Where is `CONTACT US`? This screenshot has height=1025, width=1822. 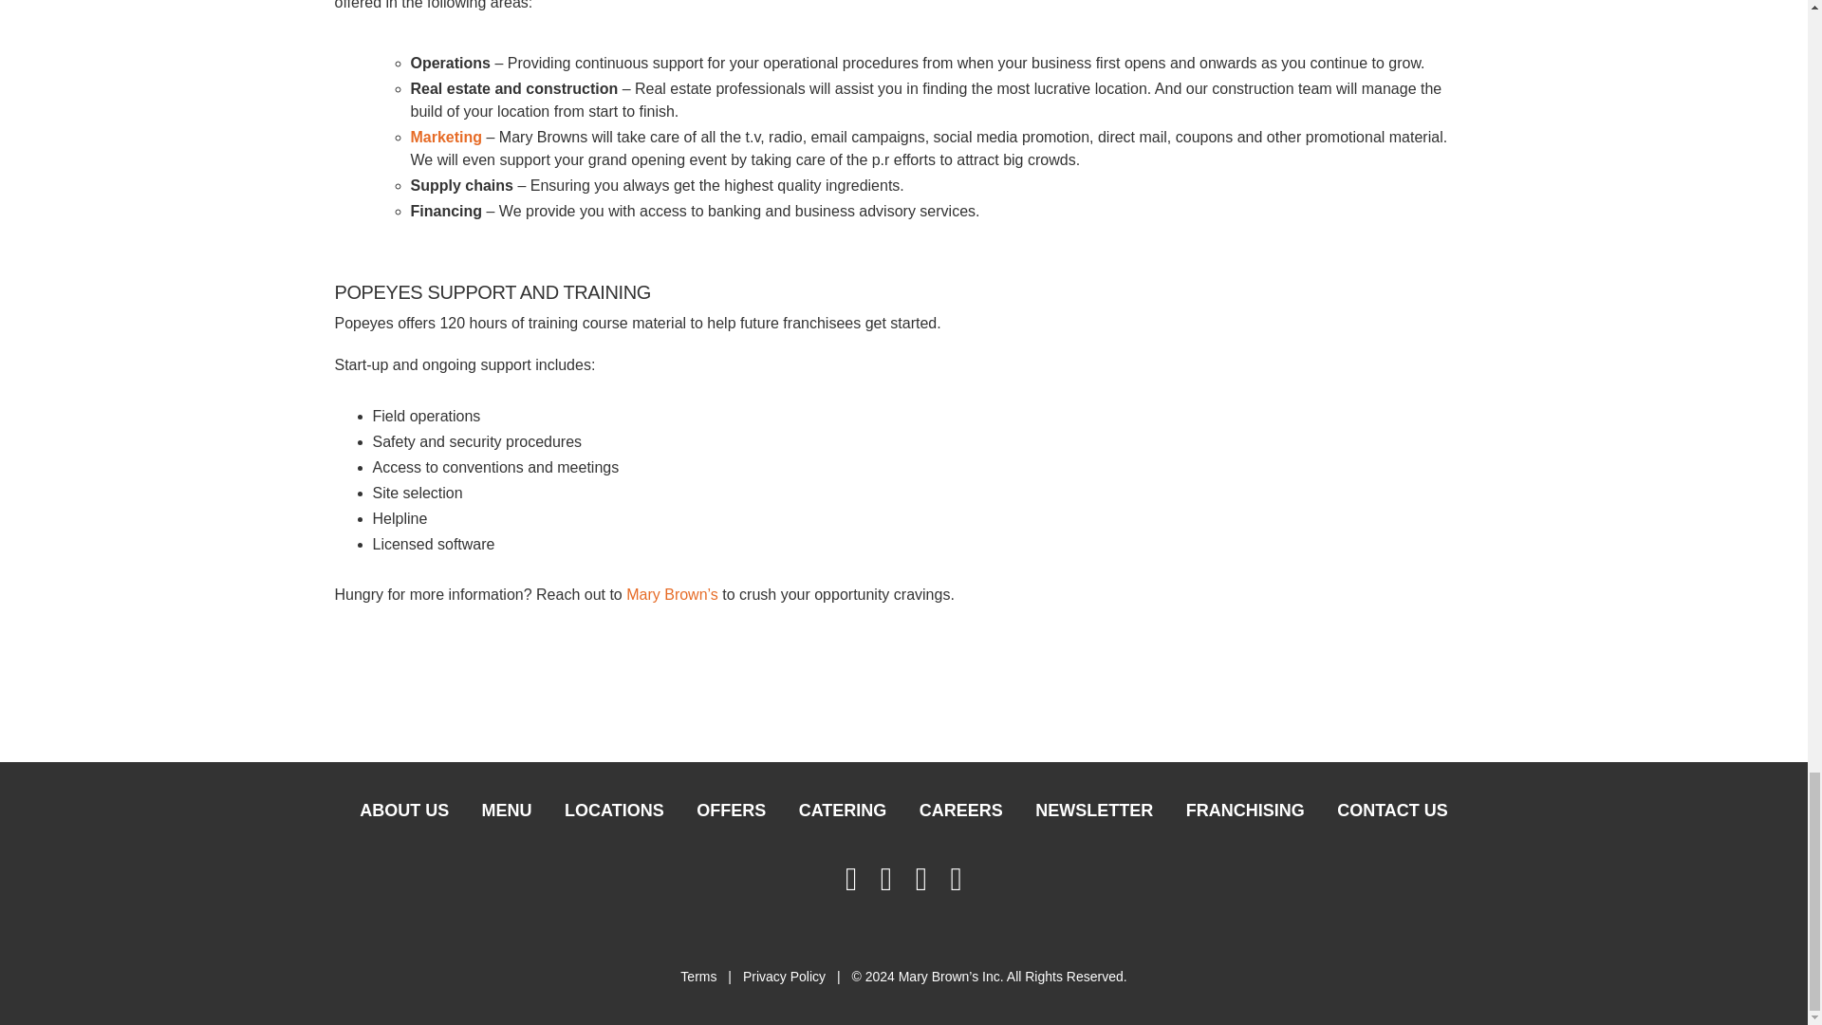
CONTACT US is located at coordinates (1392, 815).